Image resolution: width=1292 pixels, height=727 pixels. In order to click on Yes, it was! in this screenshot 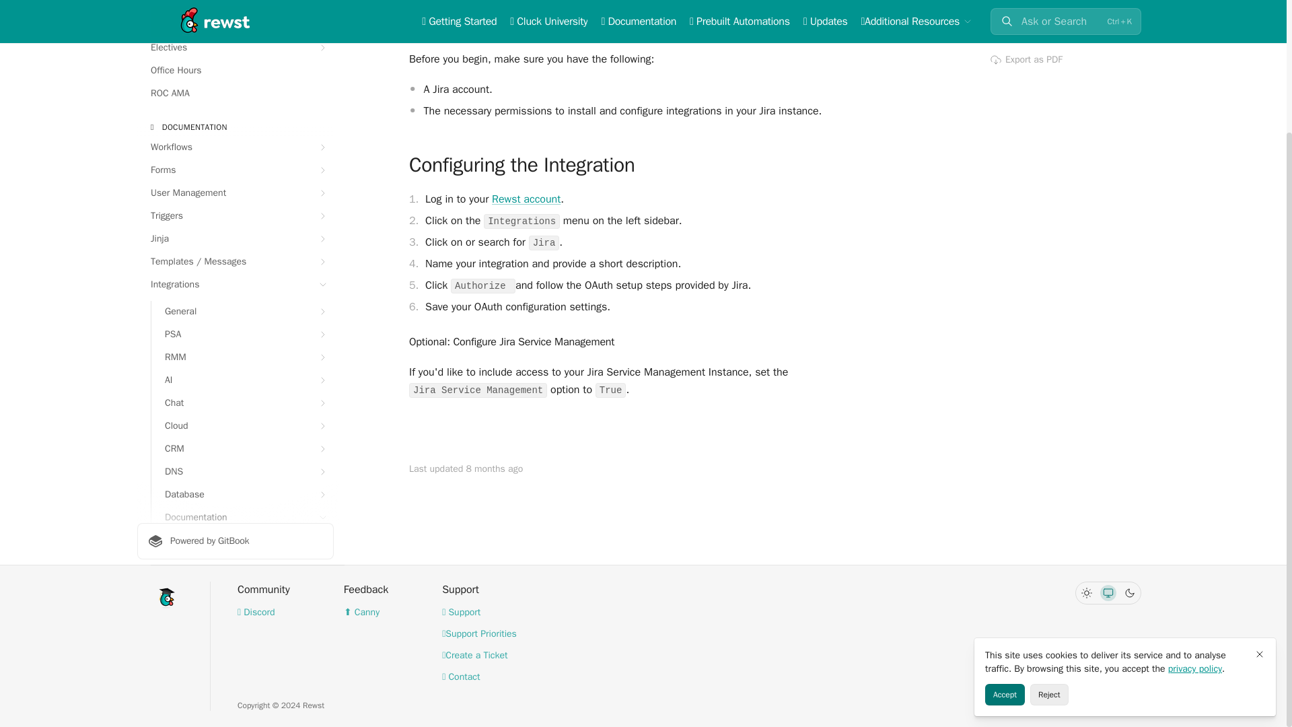, I will do `click(1044, 3)`.